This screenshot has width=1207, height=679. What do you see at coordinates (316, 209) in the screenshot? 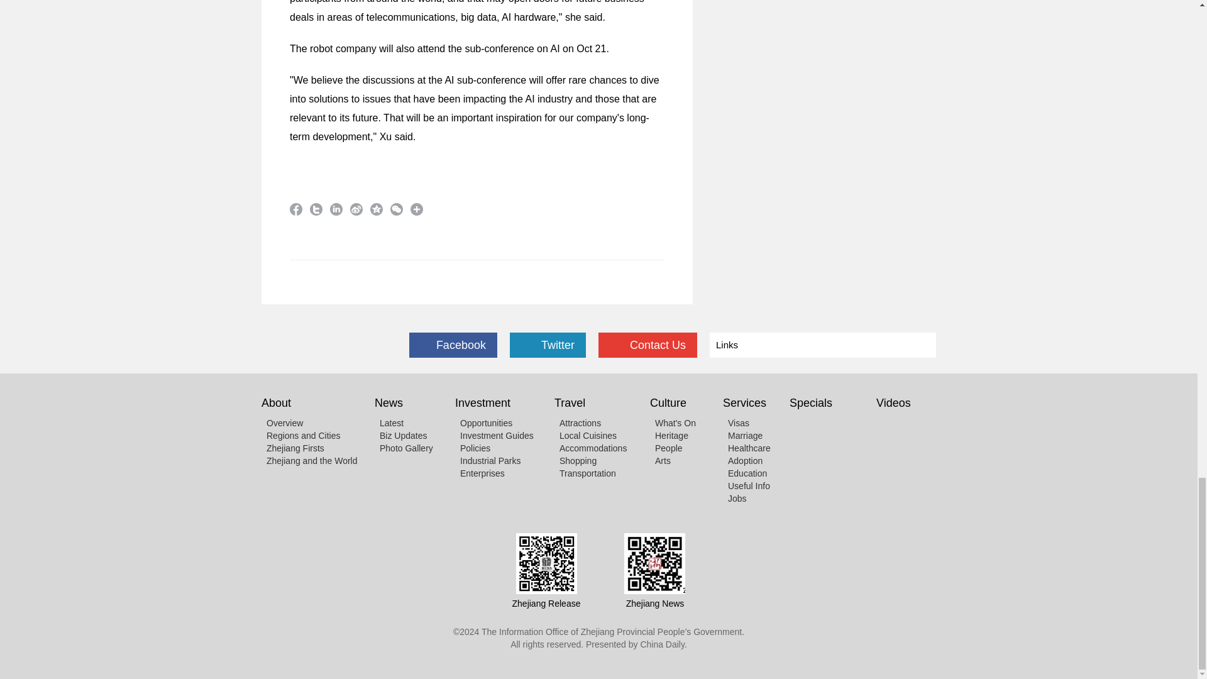
I see `twitter` at bounding box center [316, 209].